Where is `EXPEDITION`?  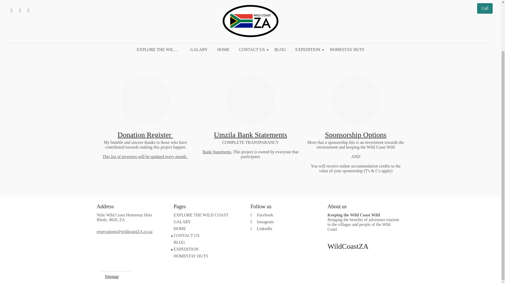 EXPEDITION is located at coordinates (207, 249).